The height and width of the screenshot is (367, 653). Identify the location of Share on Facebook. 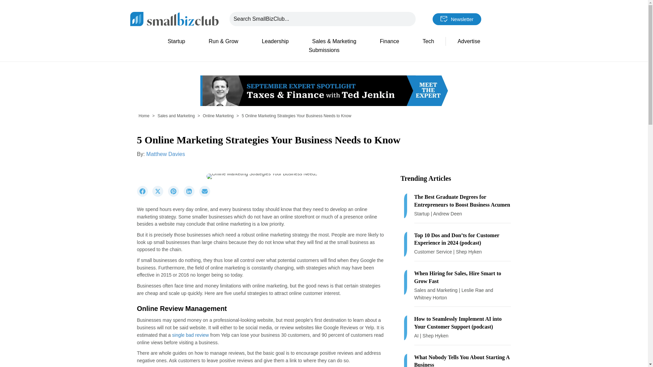
(144, 195).